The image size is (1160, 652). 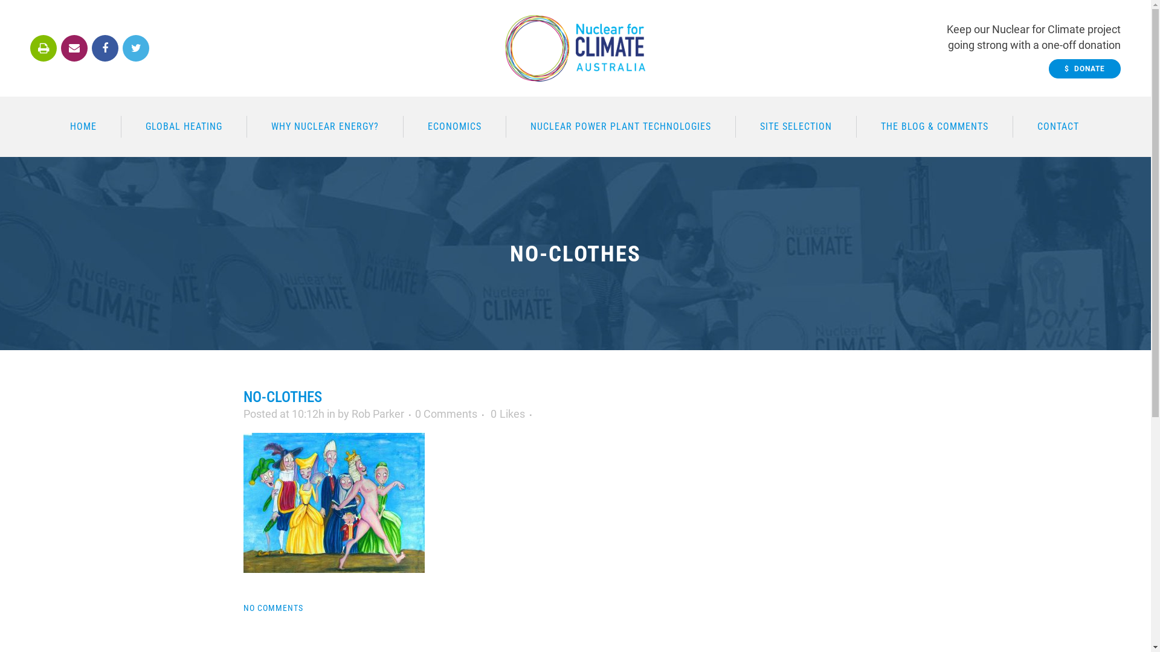 I want to click on 0 Comments, so click(x=446, y=414).